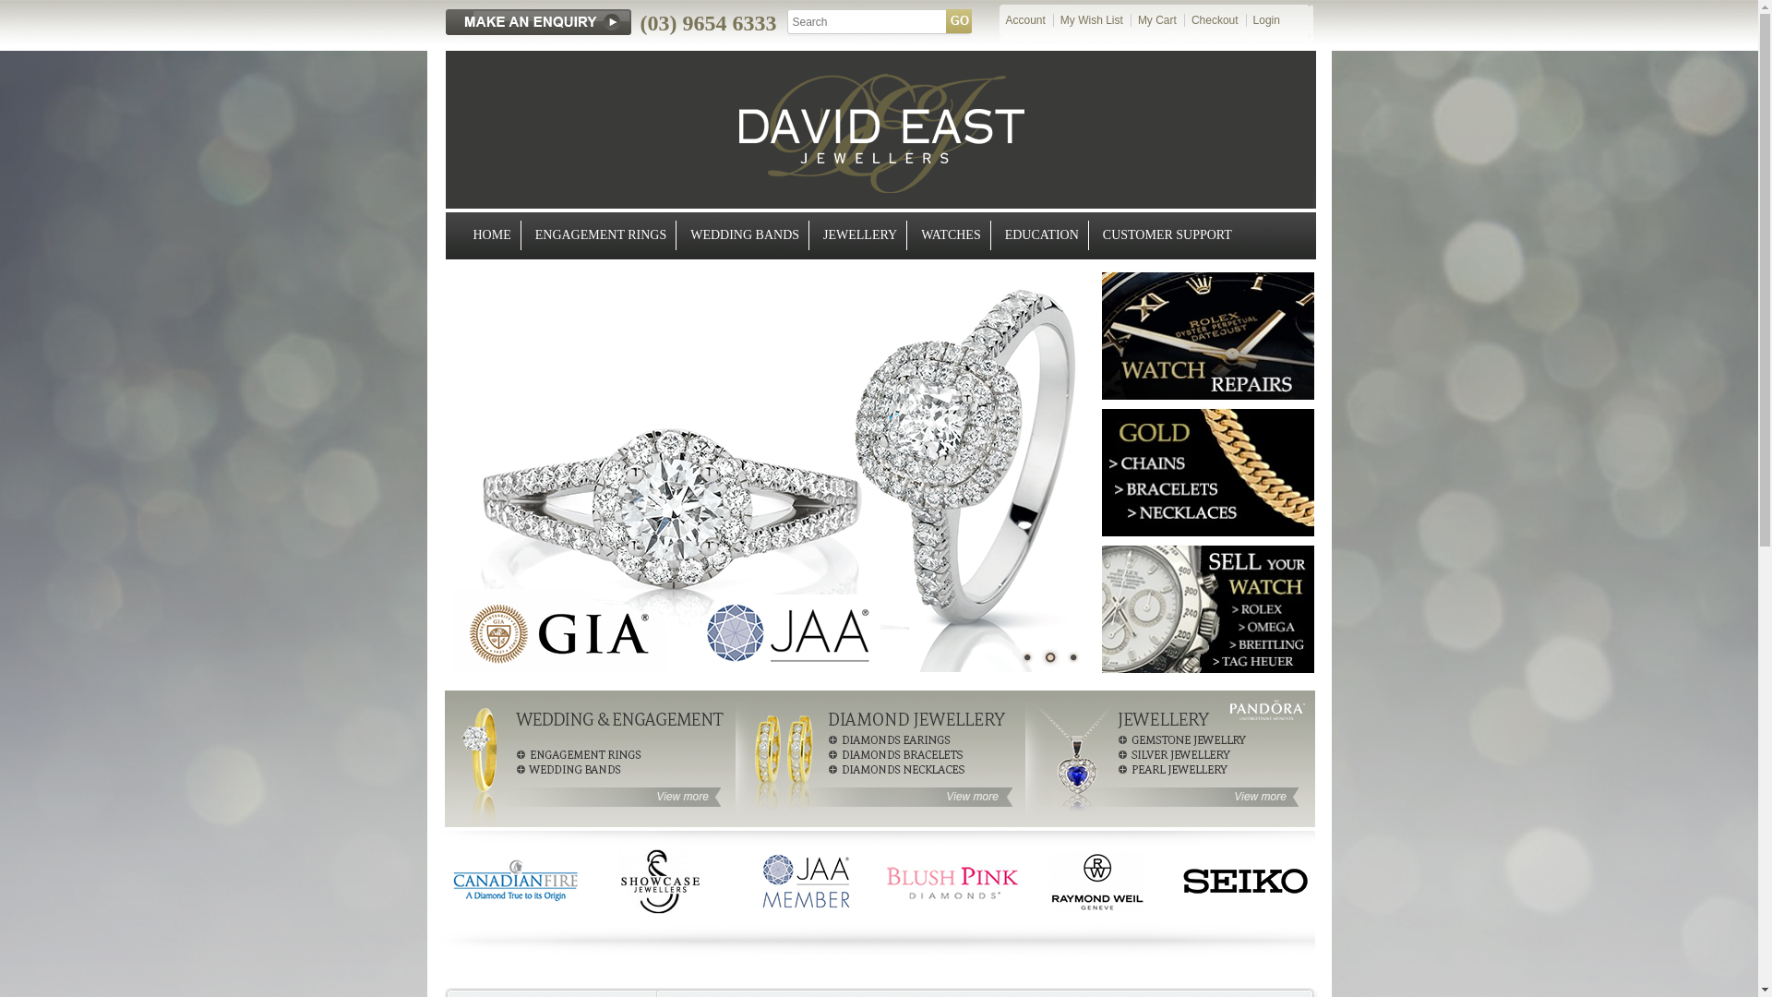 This screenshot has height=997, width=1772. What do you see at coordinates (1022, 20) in the screenshot?
I see `Account` at bounding box center [1022, 20].